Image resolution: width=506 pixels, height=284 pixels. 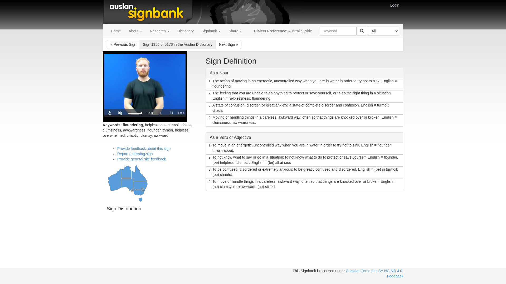 What do you see at coordinates (161, 111) in the screenshot?
I see `Playback Rate` at bounding box center [161, 111].